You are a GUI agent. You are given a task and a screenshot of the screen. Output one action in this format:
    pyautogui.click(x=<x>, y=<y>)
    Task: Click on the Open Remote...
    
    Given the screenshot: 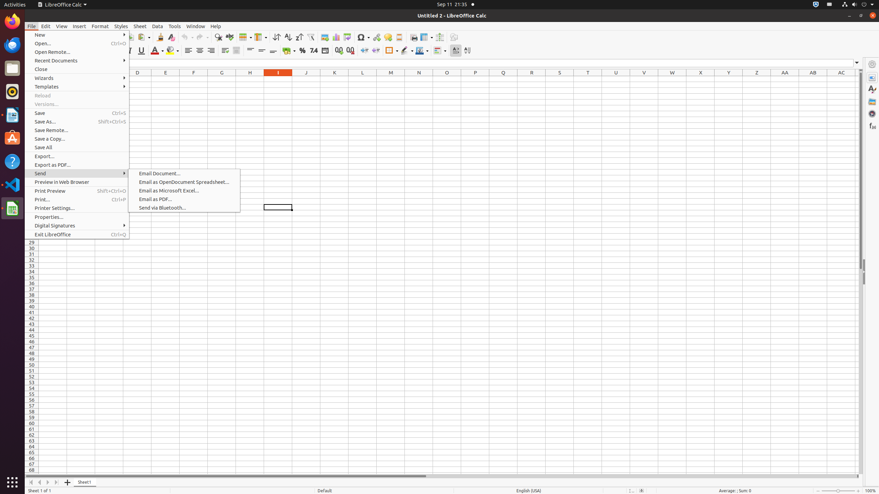 What is the action you would take?
    pyautogui.click(x=77, y=52)
    